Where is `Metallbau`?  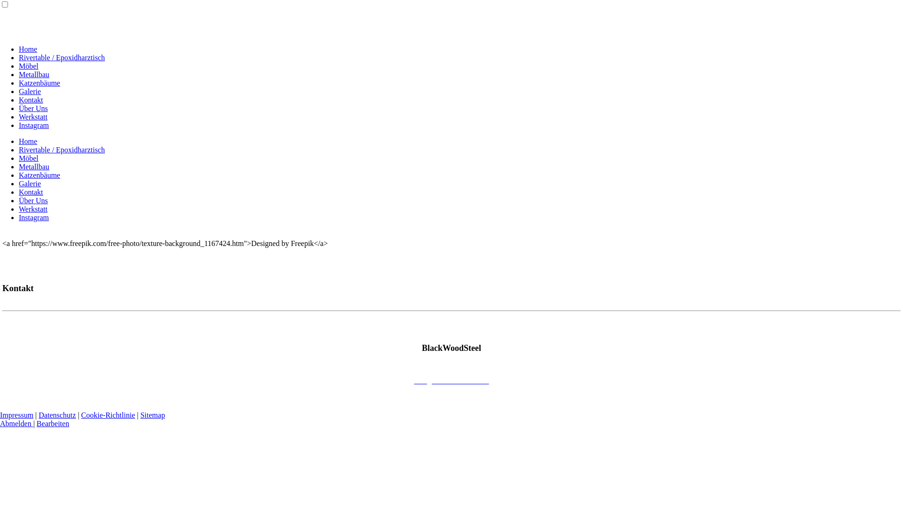 Metallbau is located at coordinates (34, 167).